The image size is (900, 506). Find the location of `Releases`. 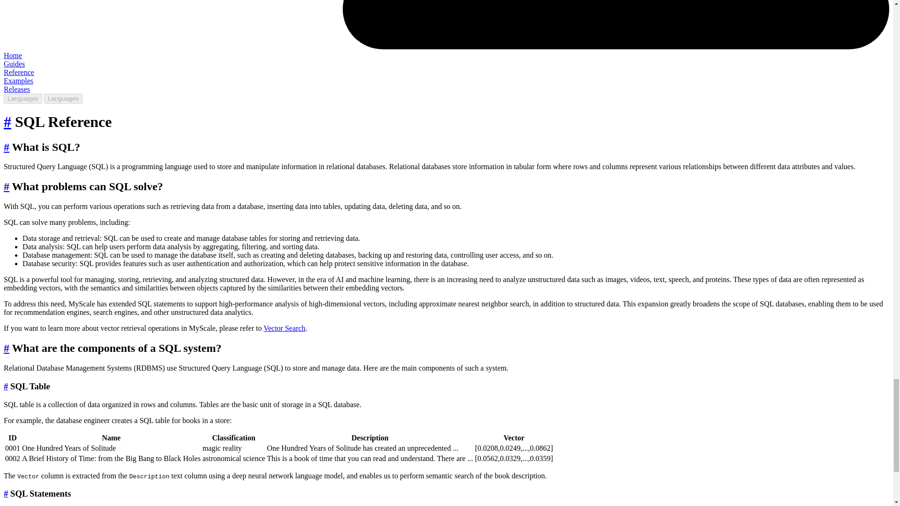

Releases is located at coordinates (16, 89).